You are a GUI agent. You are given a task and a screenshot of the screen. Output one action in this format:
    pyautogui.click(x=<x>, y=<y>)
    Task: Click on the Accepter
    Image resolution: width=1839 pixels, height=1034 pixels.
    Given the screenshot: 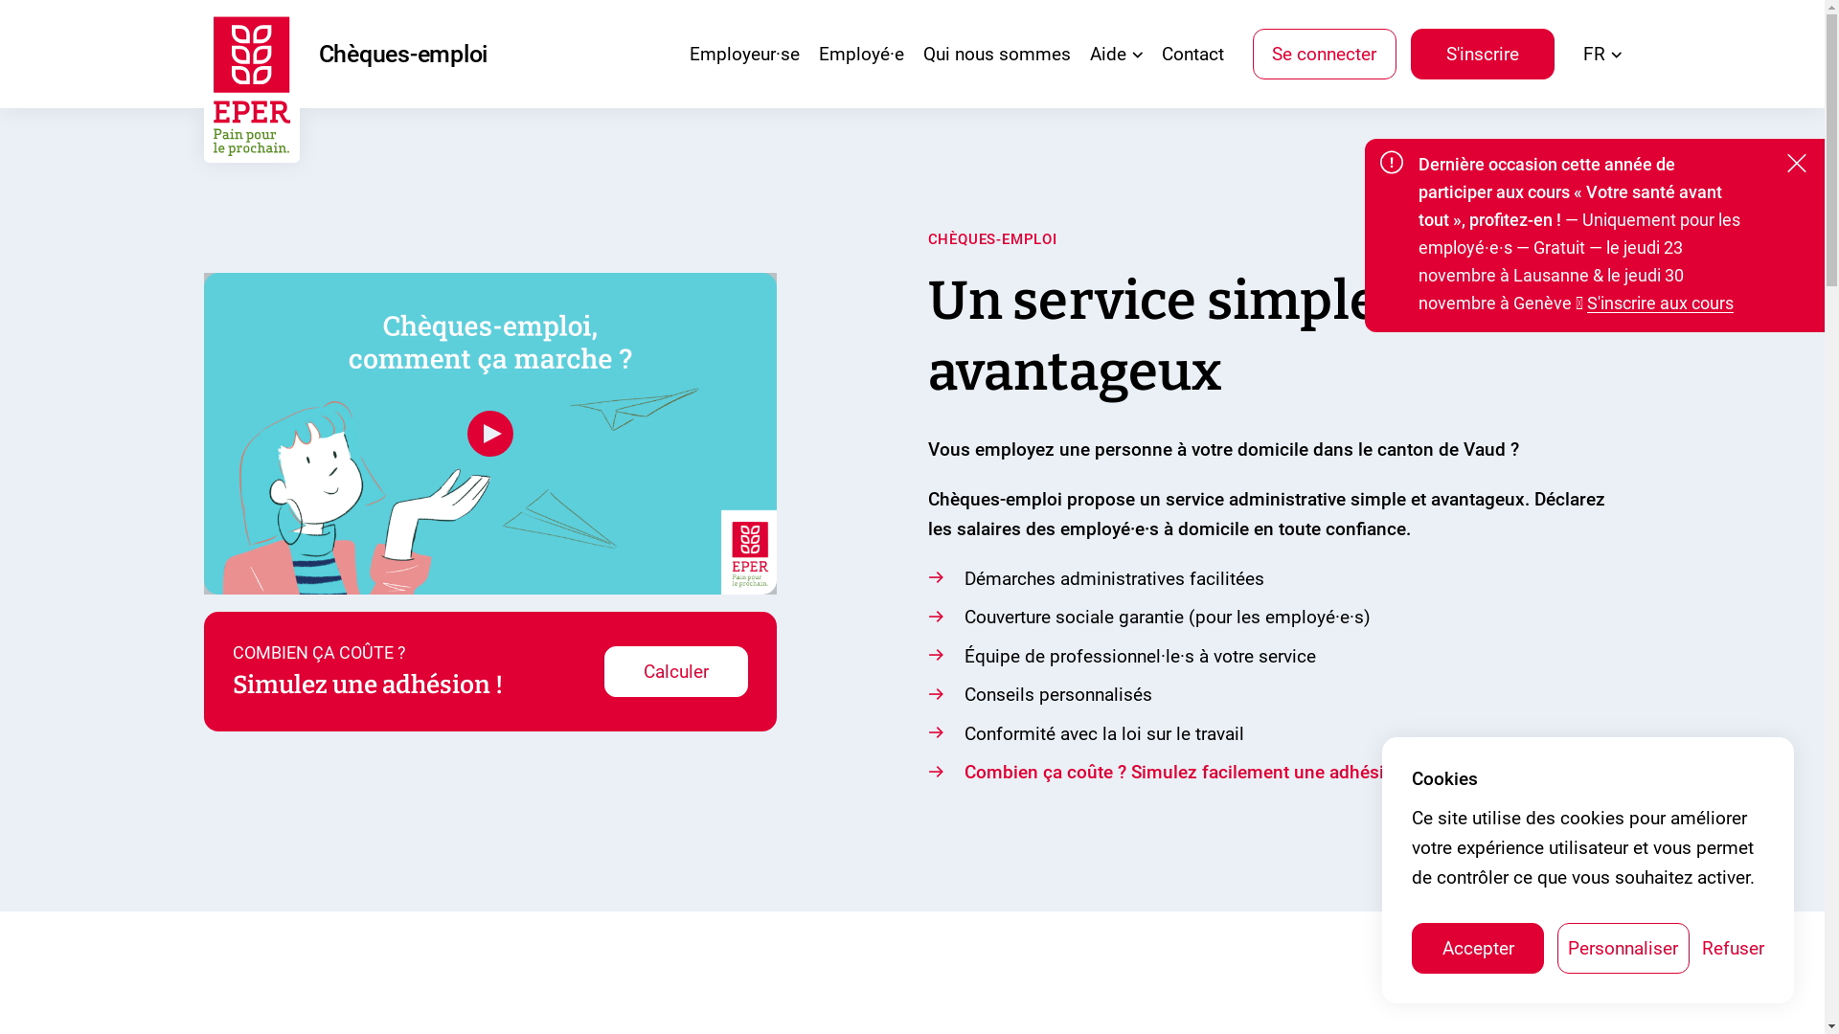 What is the action you would take?
    pyautogui.click(x=1478, y=948)
    